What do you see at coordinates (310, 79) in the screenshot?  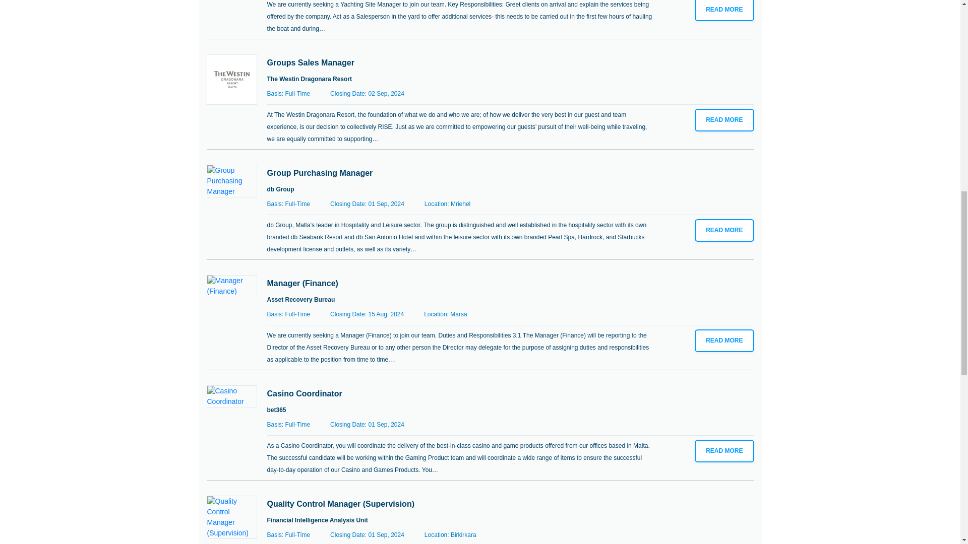 I see `The Westin Dragonara Resort` at bounding box center [310, 79].